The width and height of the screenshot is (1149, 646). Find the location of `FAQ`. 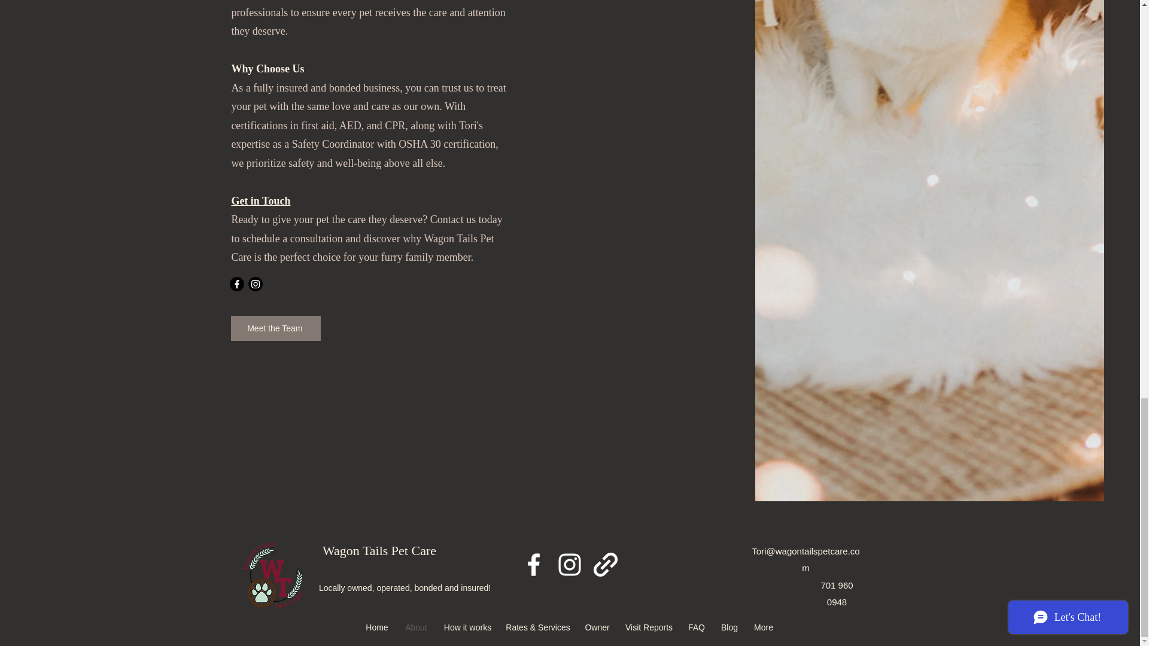

FAQ is located at coordinates (696, 627).